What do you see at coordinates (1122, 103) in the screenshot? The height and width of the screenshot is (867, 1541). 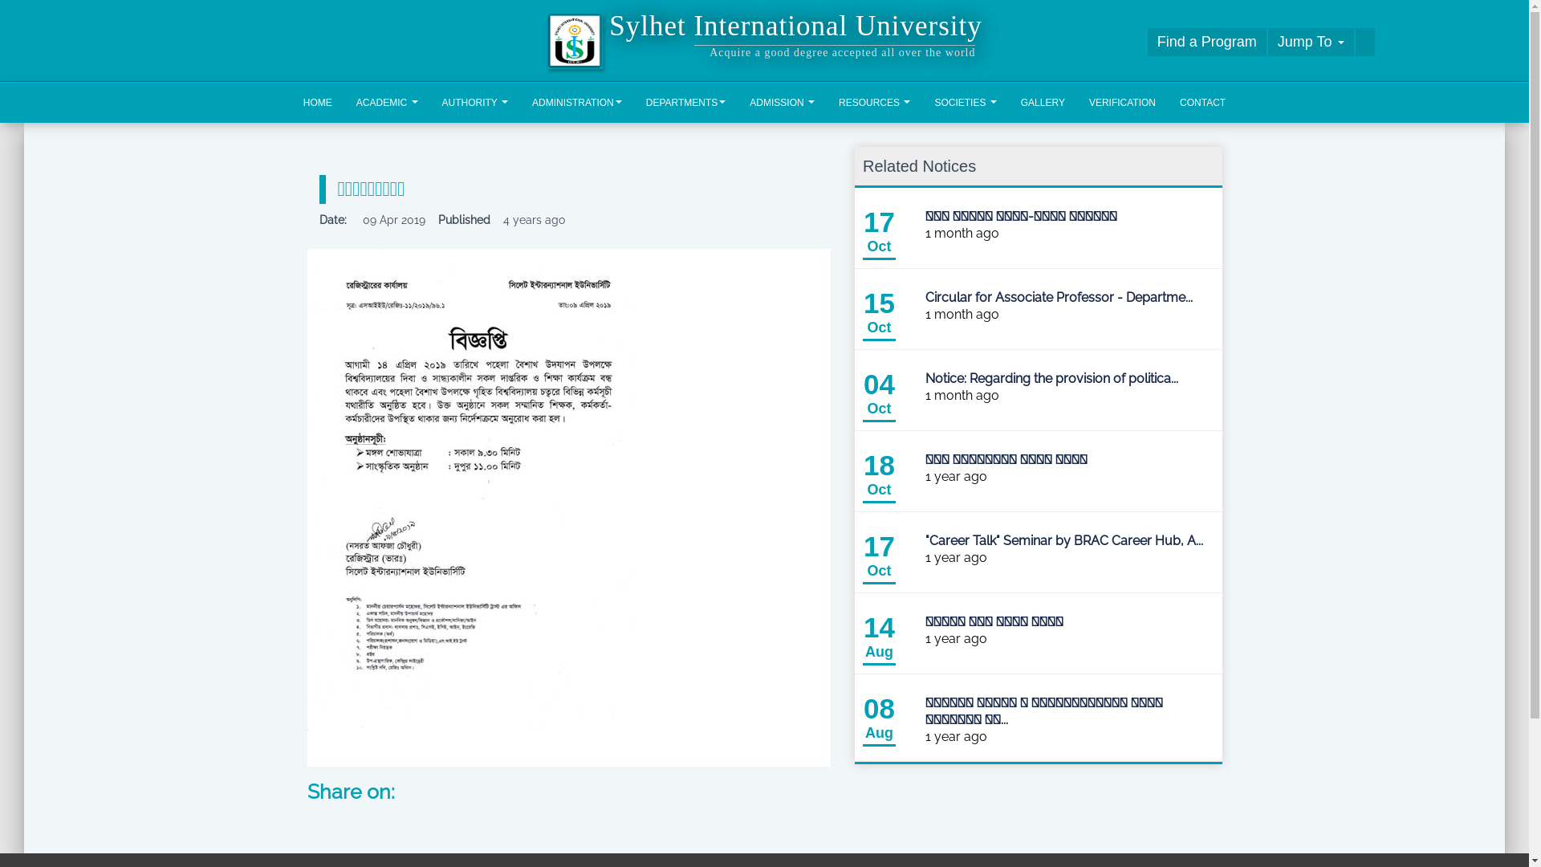 I see `VERIFICATION` at bounding box center [1122, 103].